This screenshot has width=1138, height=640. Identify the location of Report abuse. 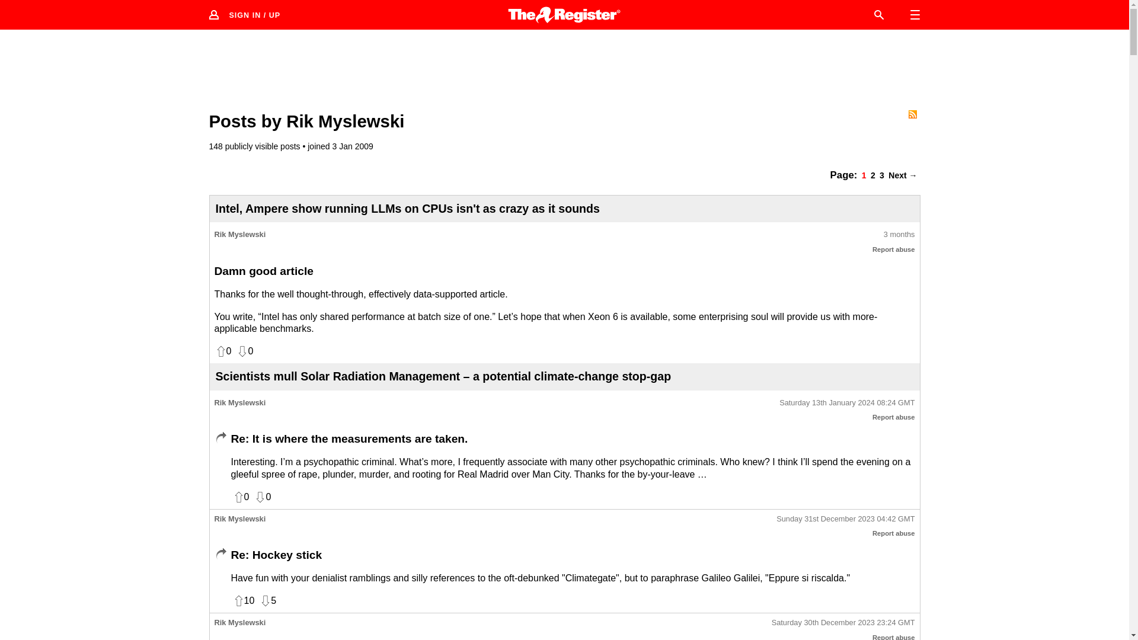
(894, 249).